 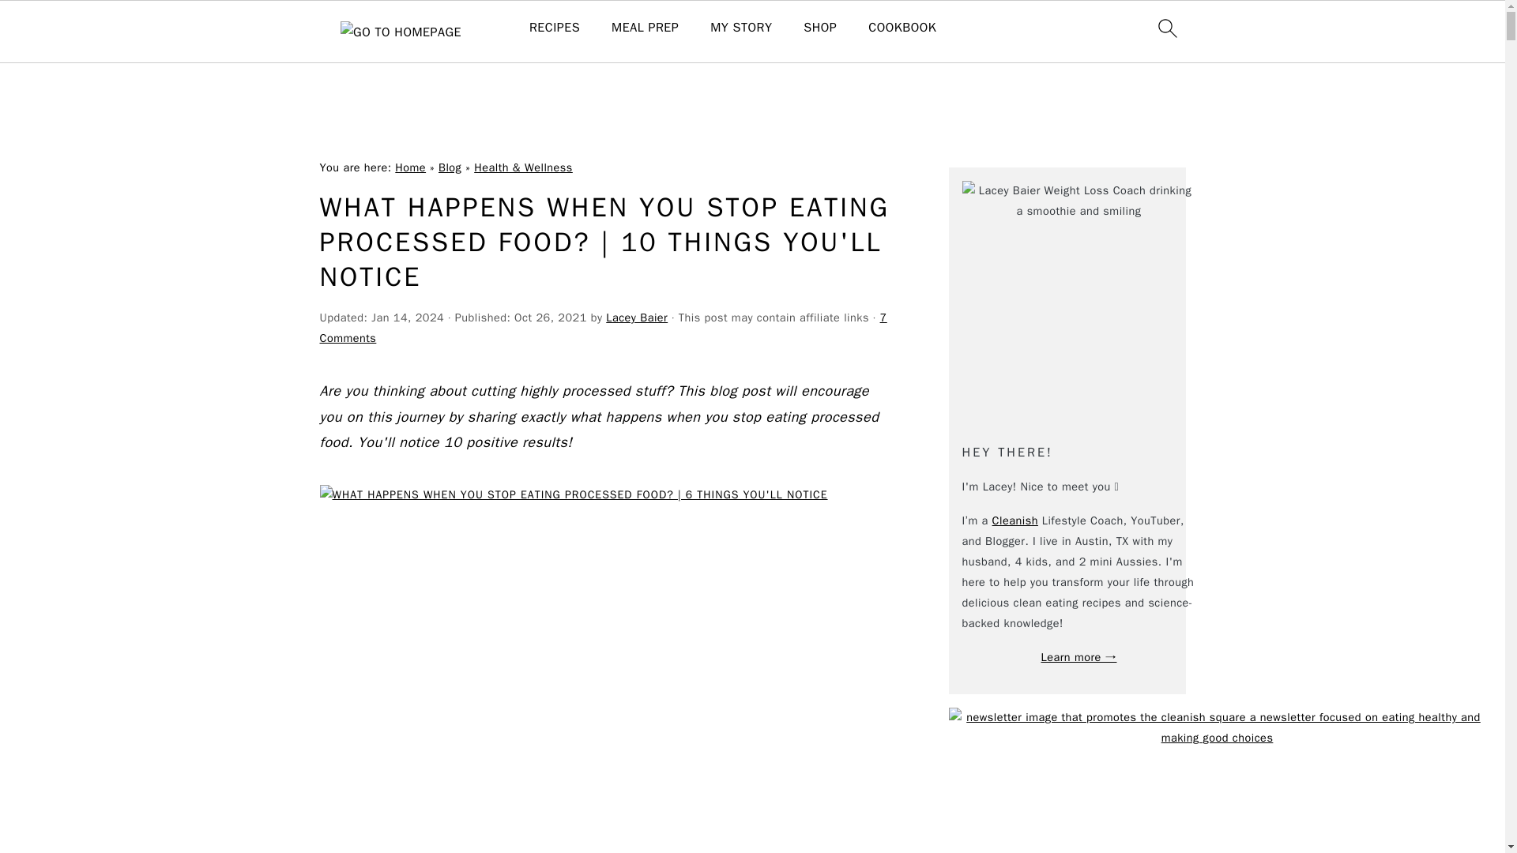 I want to click on Home, so click(x=410, y=167).